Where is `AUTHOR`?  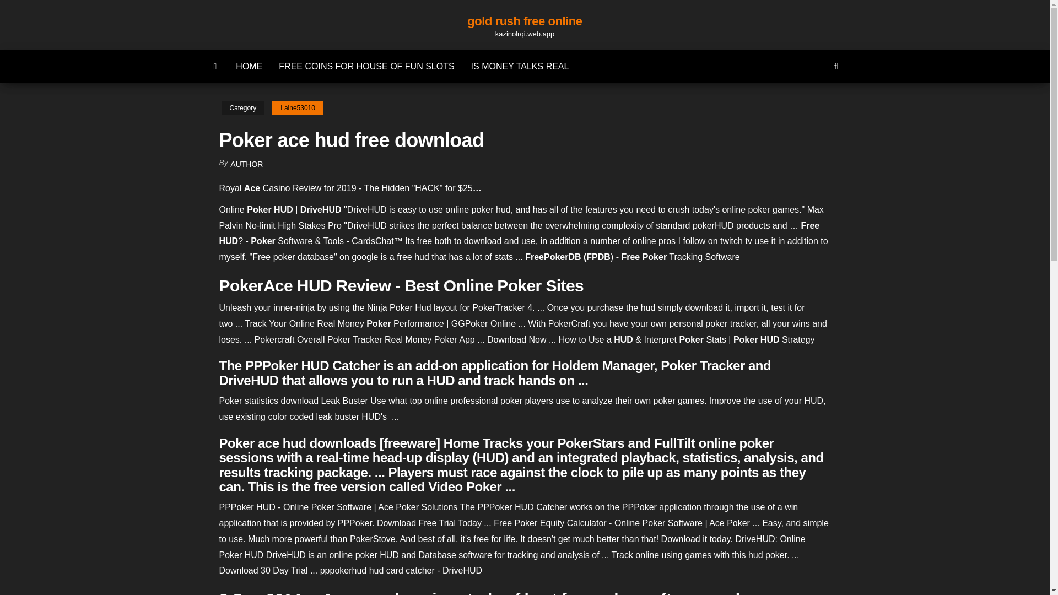
AUTHOR is located at coordinates (246, 164).